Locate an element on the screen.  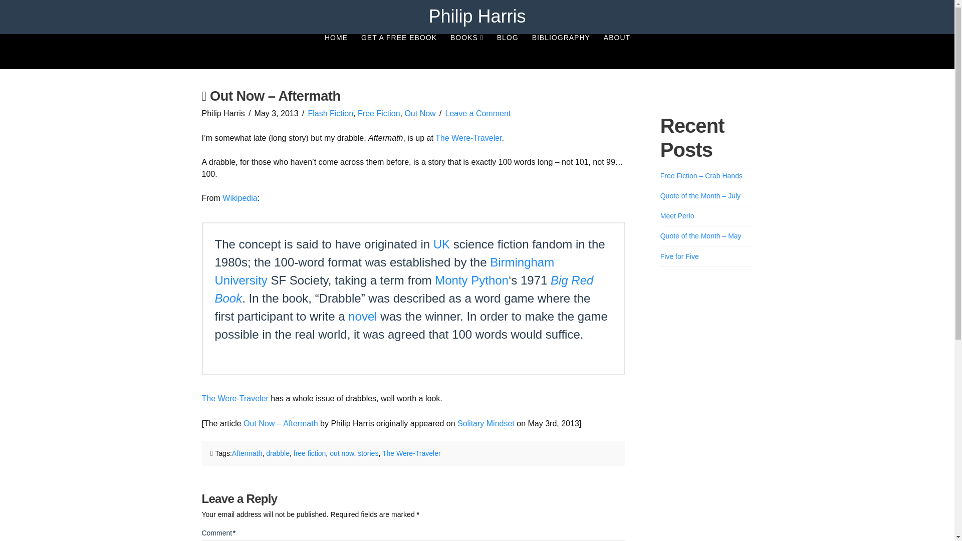
Monty Python is located at coordinates (471, 281).